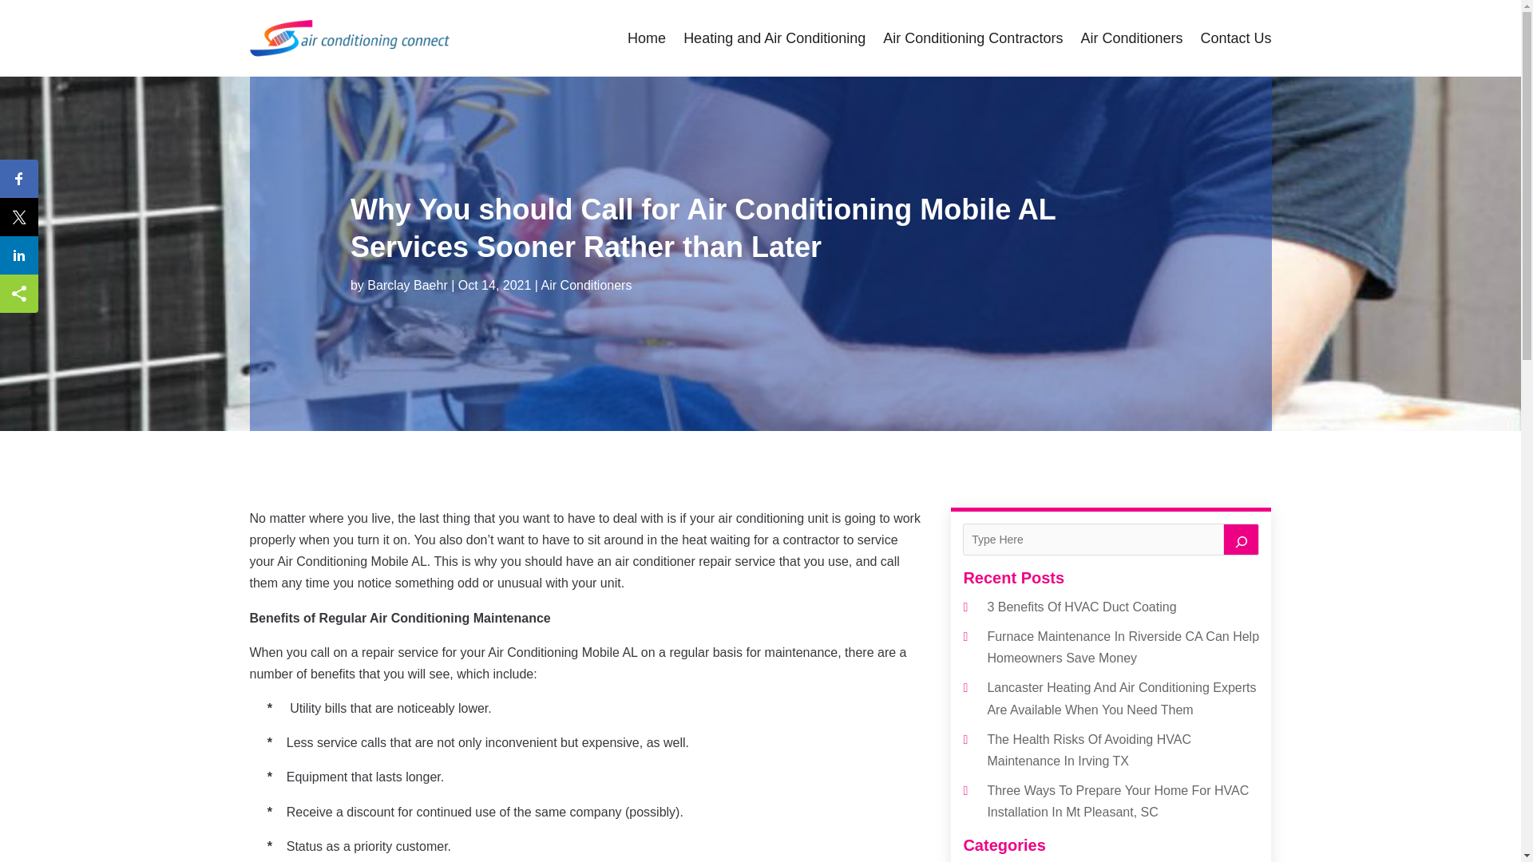  I want to click on Posts by Barclay Baehr, so click(407, 285).